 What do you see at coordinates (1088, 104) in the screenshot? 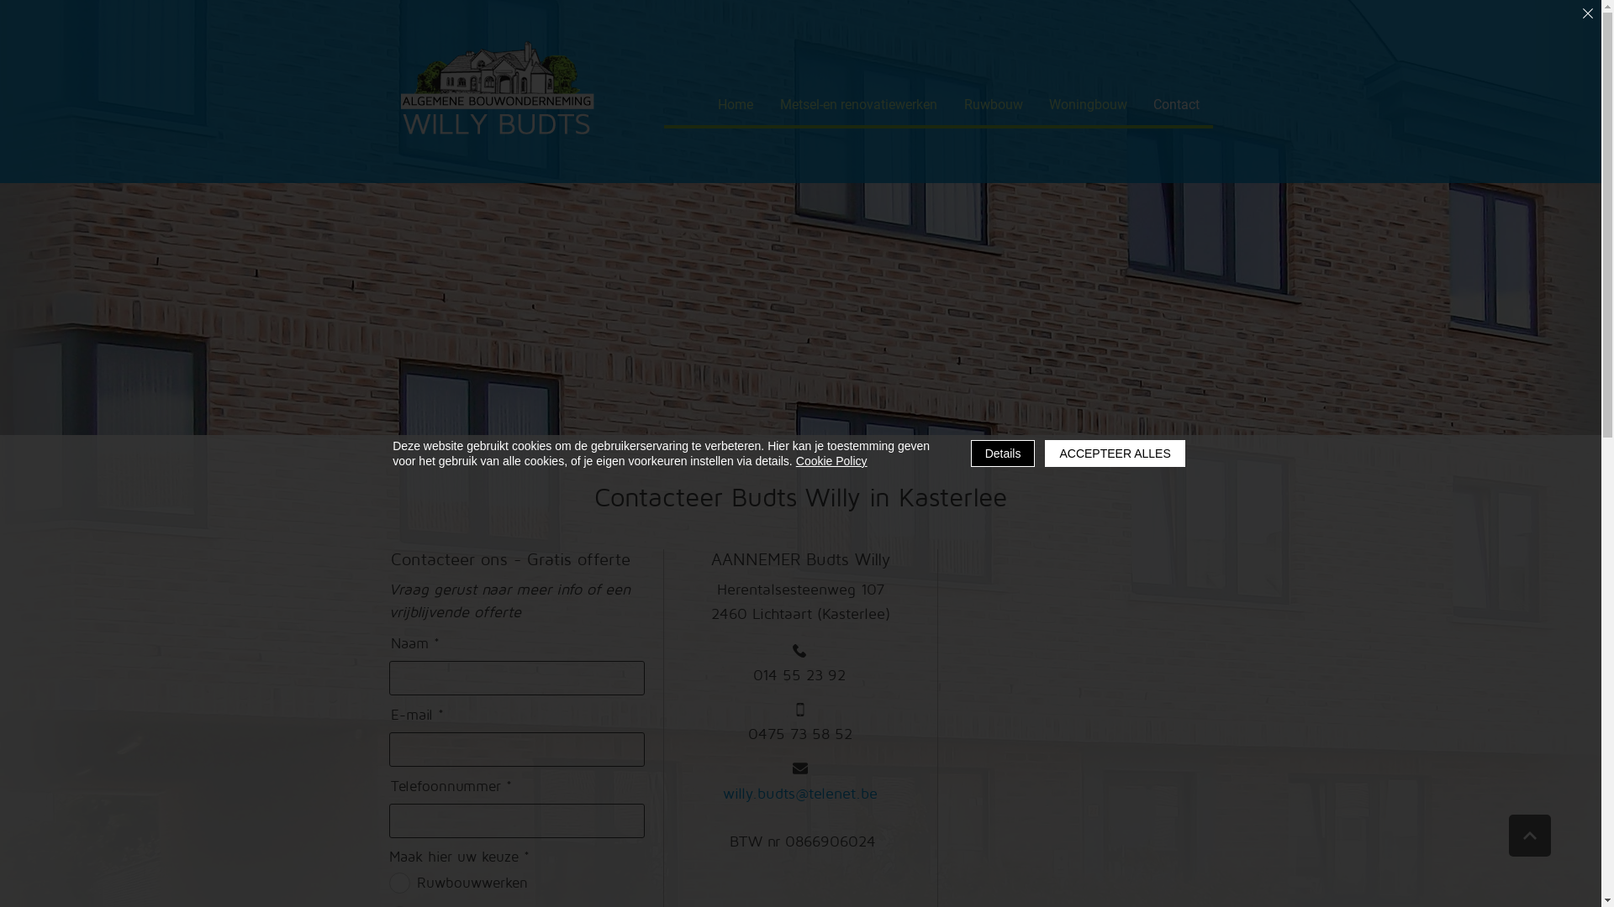
I see `Woningbouw` at bounding box center [1088, 104].